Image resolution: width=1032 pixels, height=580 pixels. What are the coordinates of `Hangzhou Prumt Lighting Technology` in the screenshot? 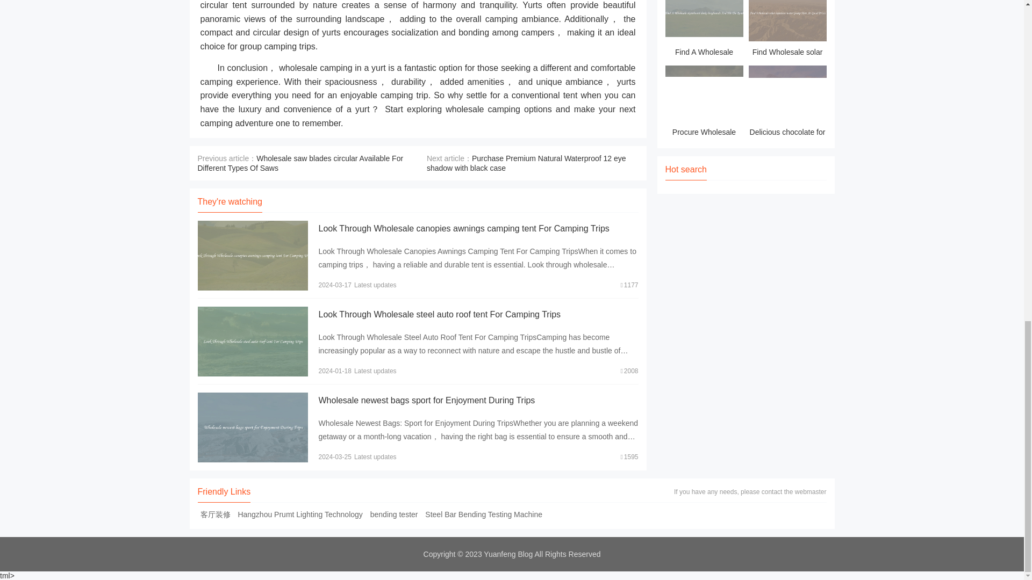 It's located at (300, 514).